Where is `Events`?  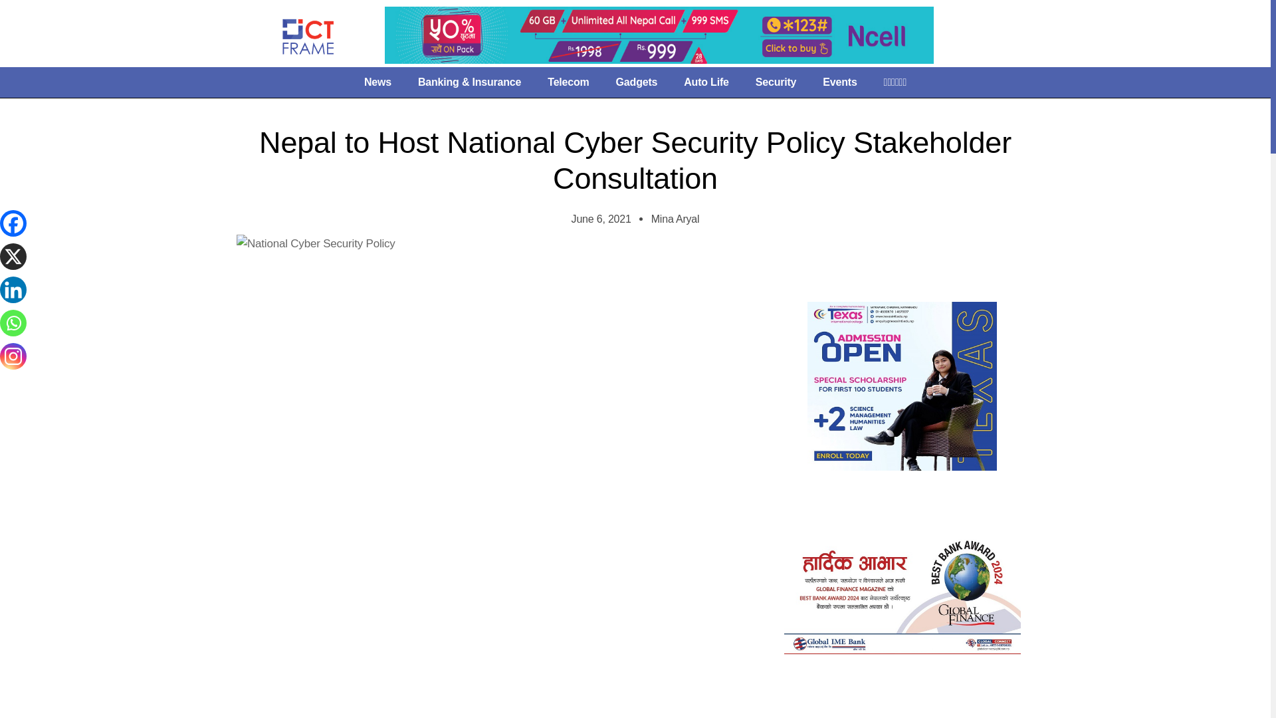 Events is located at coordinates (839, 82).